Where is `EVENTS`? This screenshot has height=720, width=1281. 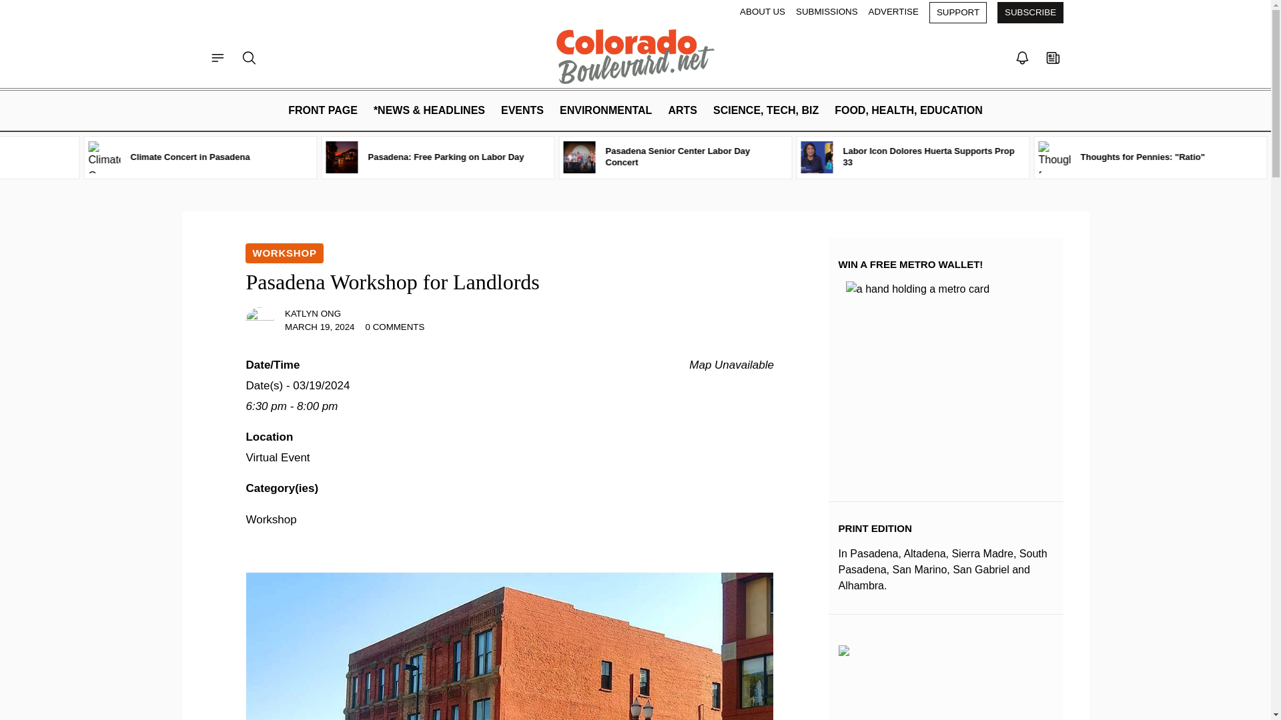 EVENTS is located at coordinates (522, 111).